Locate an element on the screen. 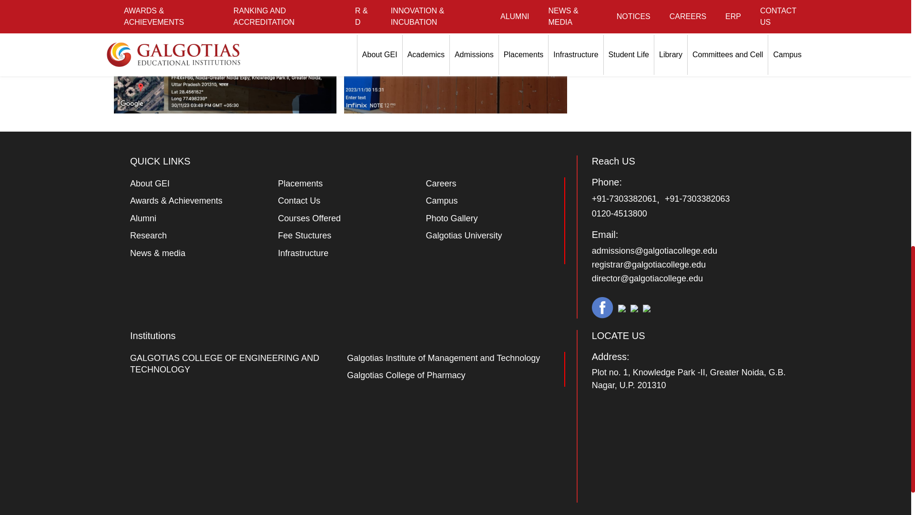 The width and height of the screenshot is (915, 515). Research is located at coordinates (148, 236).